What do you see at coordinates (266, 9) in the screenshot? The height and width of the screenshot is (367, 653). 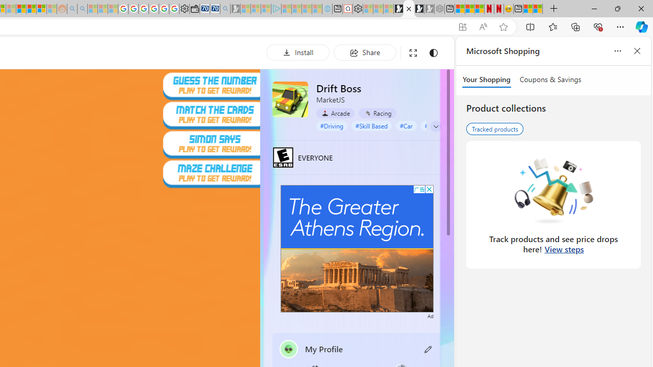 I see `Microsoft account | Privacy - Sleeping` at bounding box center [266, 9].